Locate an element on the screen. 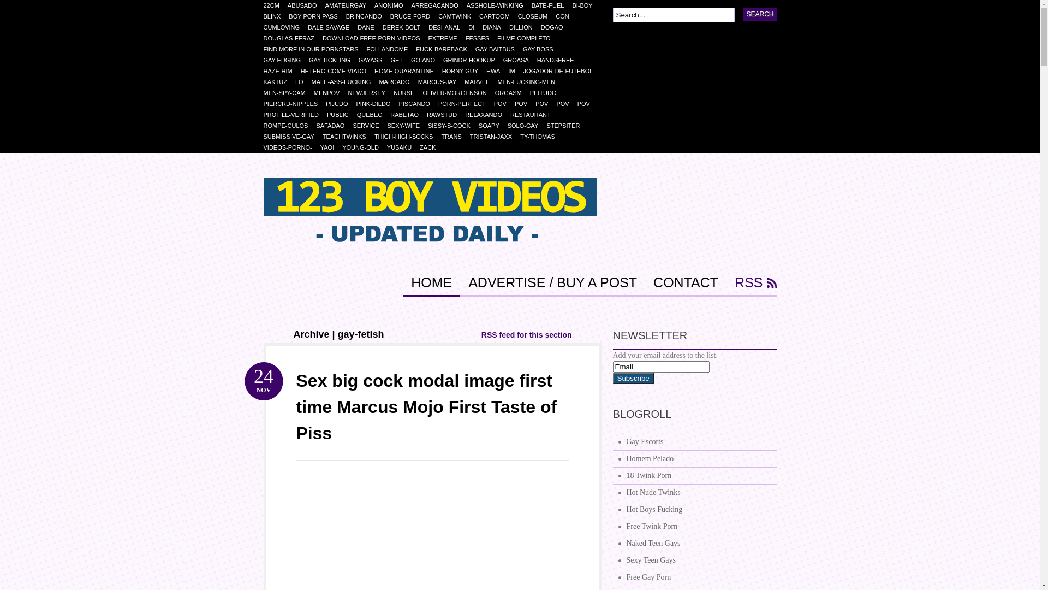 The width and height of the screenshot is (1048, 590). ROMPE-CULOS is located at coordinates (289, 126).